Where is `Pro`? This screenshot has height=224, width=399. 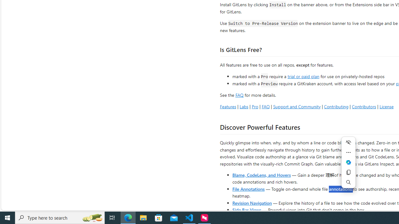
Pro is located at coordinates (255, 106).